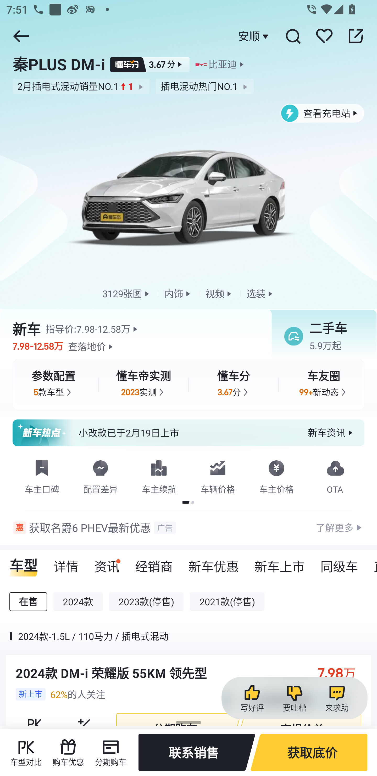 The image size is (377, 776). What do you see at coordinates (188, 433) in the screenshot?
I see `小改款已于2月19日上市 新车资讯` at bounding box center [188, 433].